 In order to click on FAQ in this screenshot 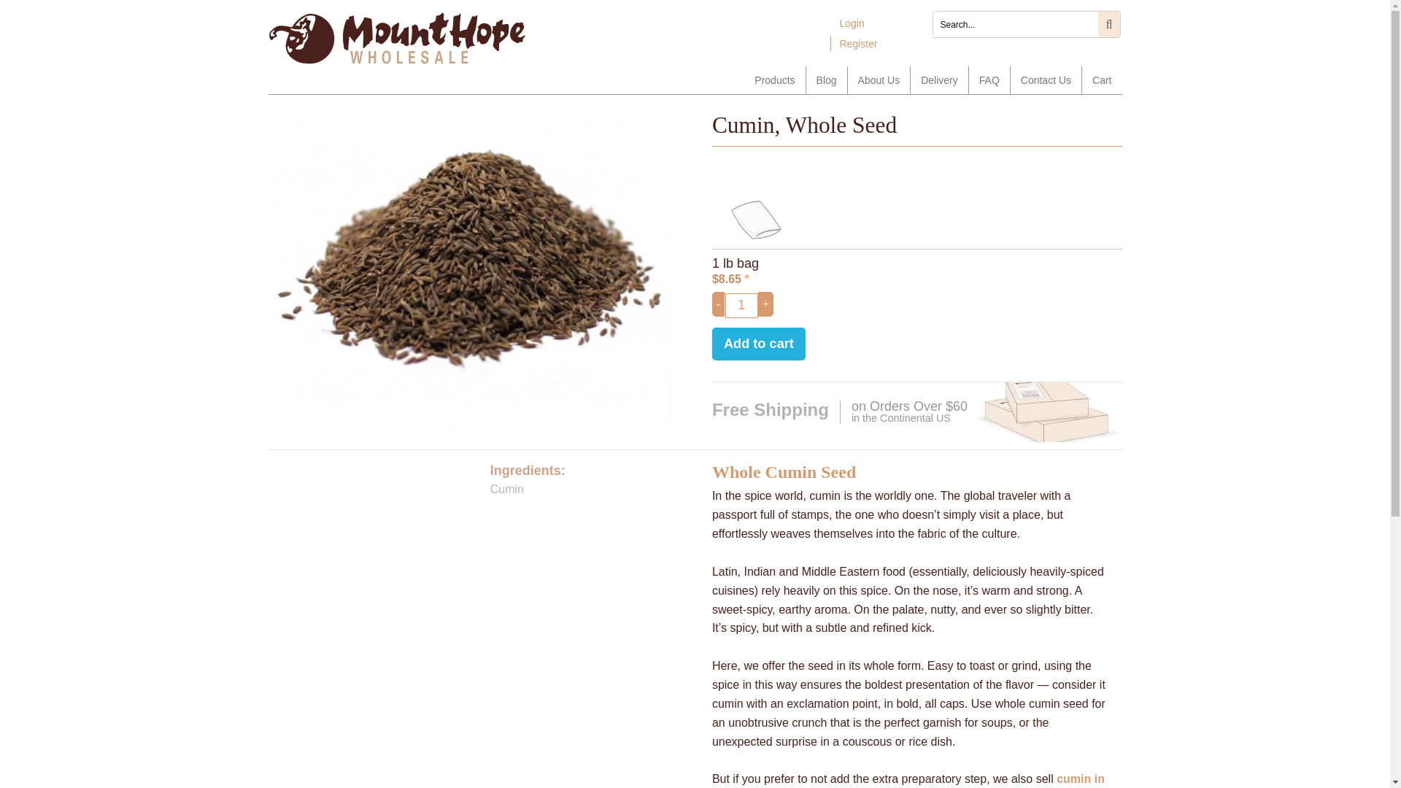, I will do `click(989, 80)`.